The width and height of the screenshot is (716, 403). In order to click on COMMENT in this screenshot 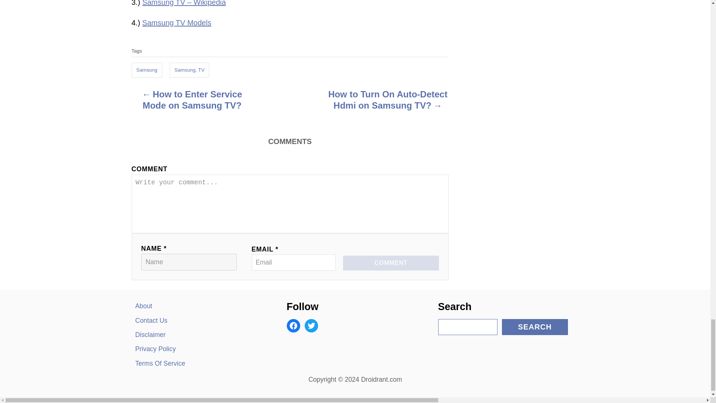, I will do `click(390, 263)`.